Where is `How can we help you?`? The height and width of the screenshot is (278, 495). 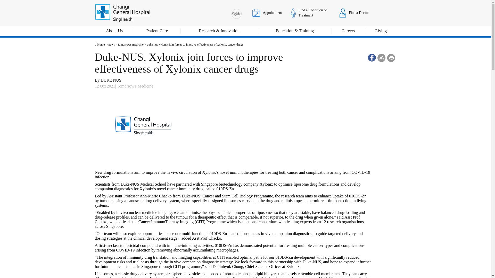 How can we help you? is located at coordinates (236, 14).